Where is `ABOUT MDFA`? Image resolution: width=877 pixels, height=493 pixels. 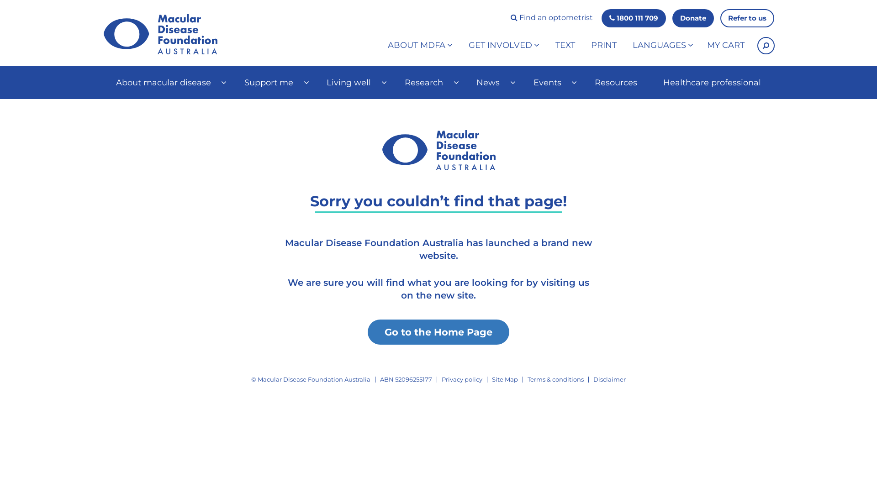
ABOUT MDFA is located at coordinates (420, 46).